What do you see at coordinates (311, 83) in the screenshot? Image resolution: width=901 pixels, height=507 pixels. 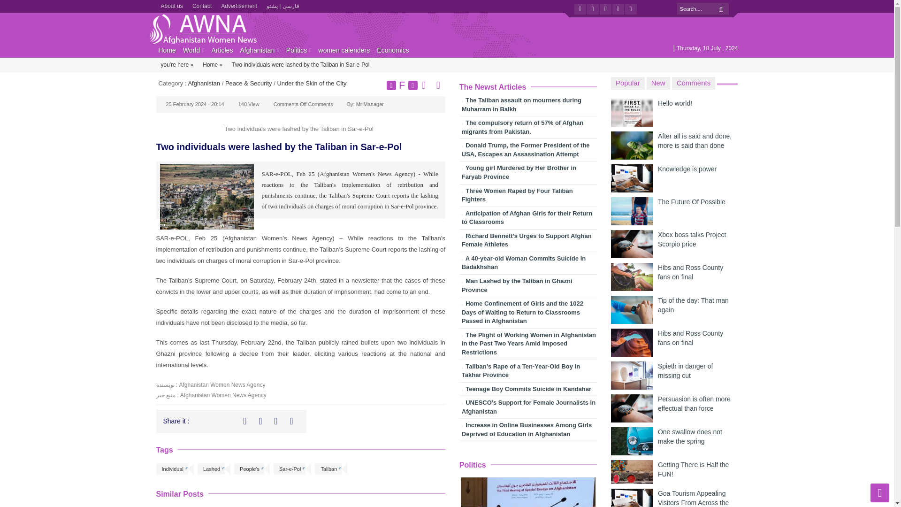 I see `Under the Skin of the City` at bounding box center [311, 83].